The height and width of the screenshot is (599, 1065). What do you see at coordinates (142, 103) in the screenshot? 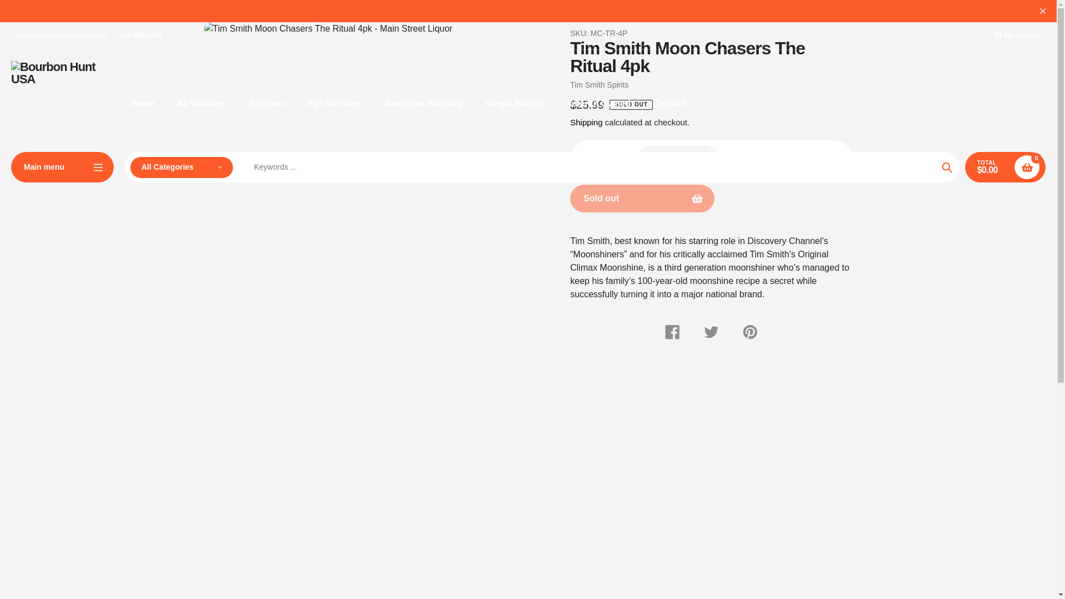
I see `Home` at bounding box center [142, 103].